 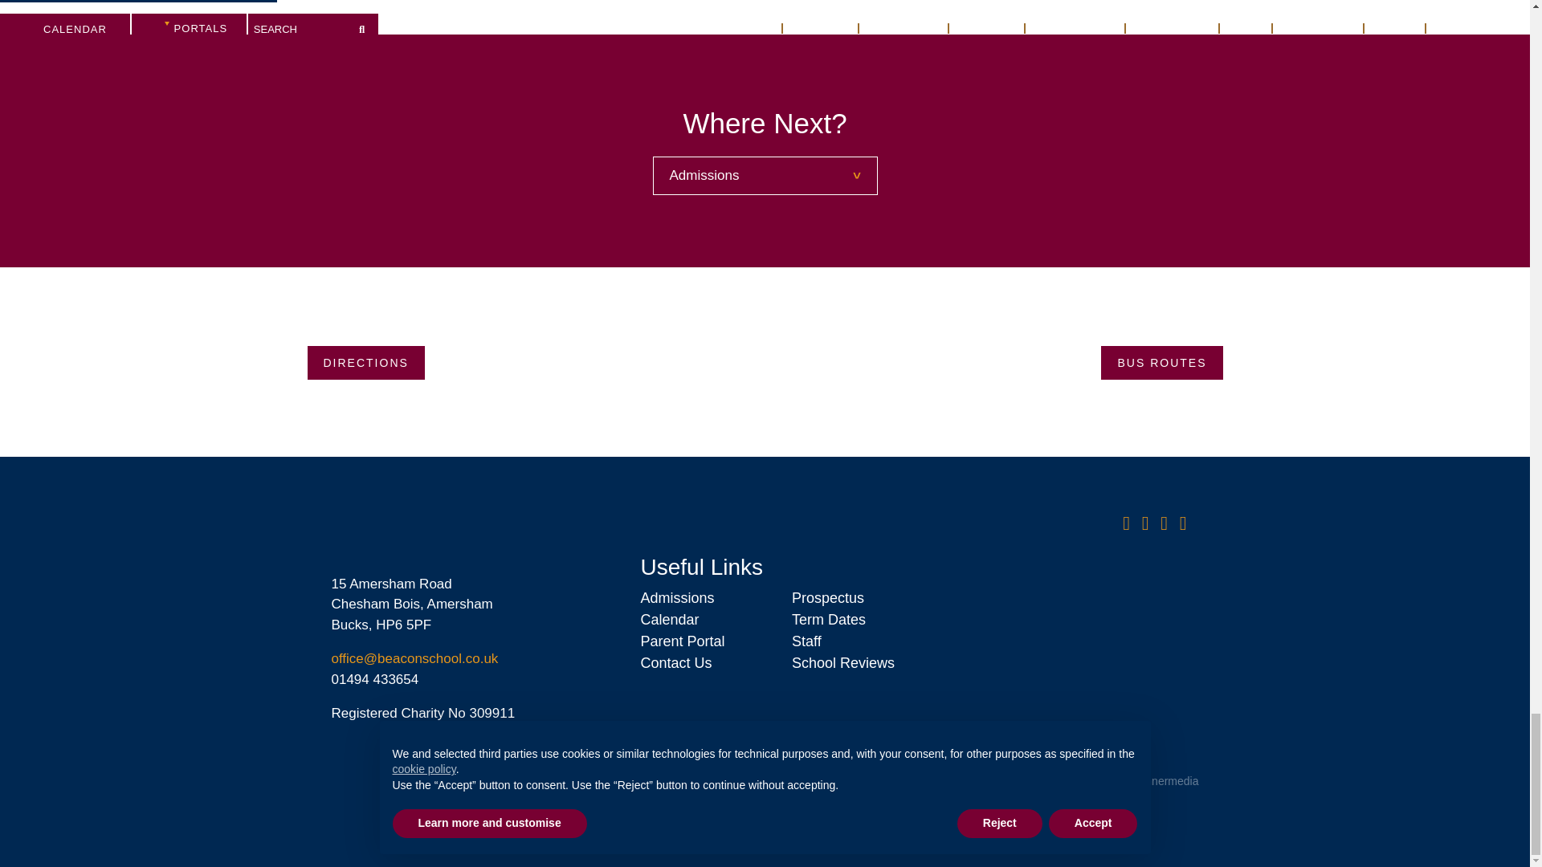 I want to click on Switch to High Visibility, so click(x=815, y=756).